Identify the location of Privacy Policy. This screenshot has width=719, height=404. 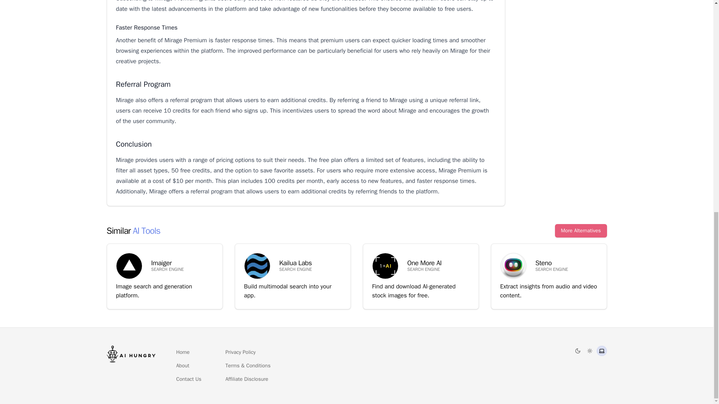
(189, 379).